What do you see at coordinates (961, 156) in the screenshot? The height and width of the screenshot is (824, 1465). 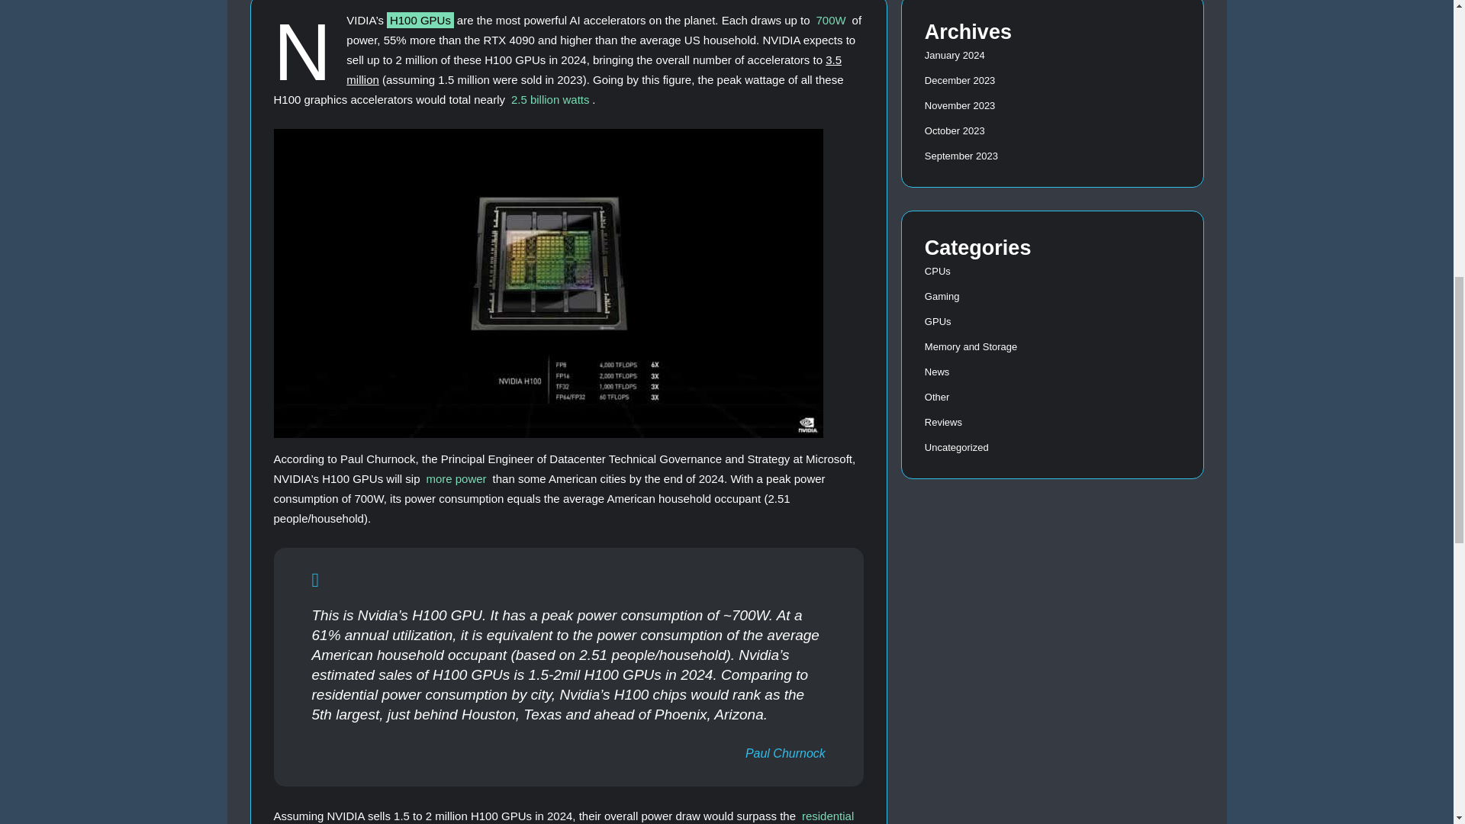 I see `September 2023` at bounding box center [961, 156].